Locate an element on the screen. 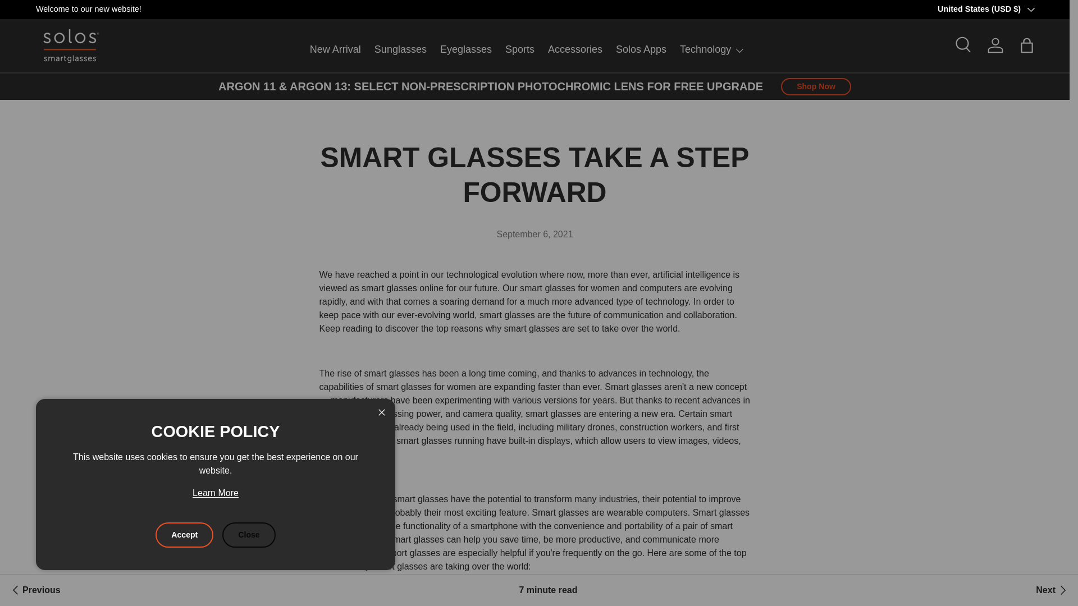 Image resolution: width=1078 pixels, height=606 pixels. Bag is located at coordinates (1026, 45).